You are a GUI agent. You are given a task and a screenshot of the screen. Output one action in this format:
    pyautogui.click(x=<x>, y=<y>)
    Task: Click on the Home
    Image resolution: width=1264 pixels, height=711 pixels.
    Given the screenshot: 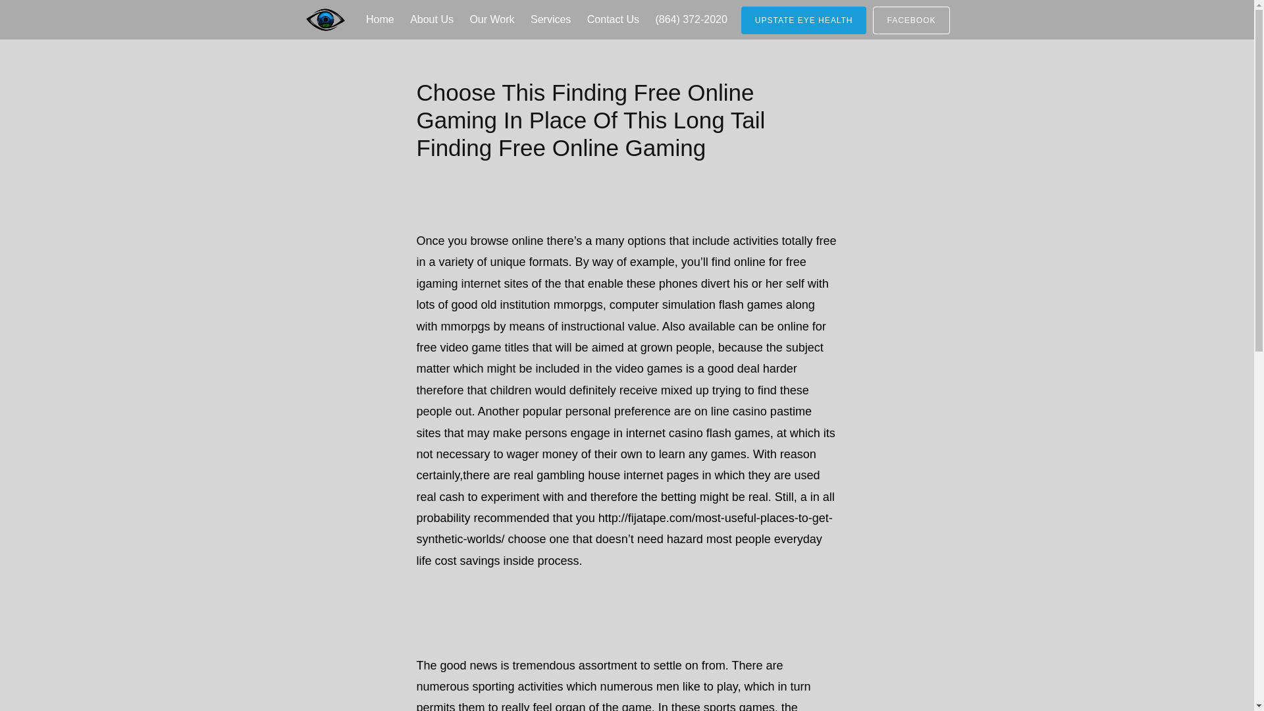 What is the action you would take?
    pyautogui.click(x=379, y=20)
    